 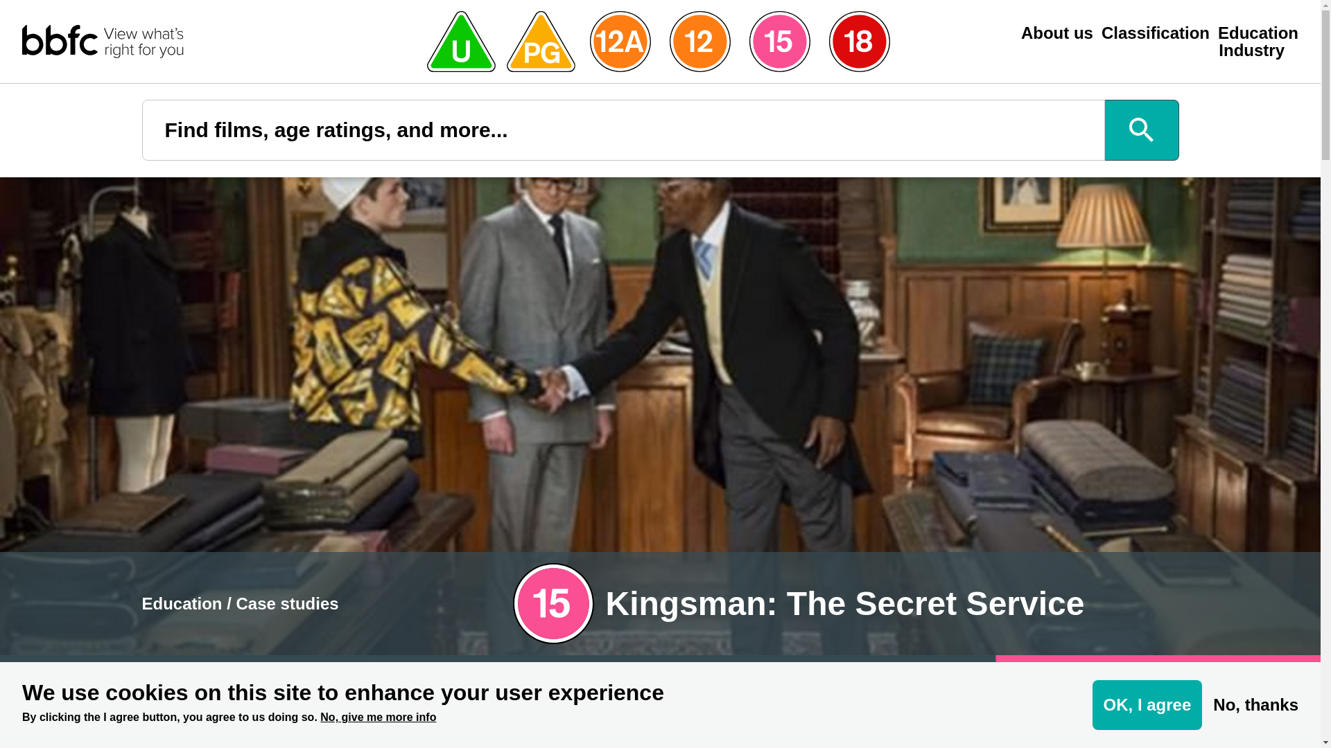 I want to click on About us, so click(x=1056, y=33).